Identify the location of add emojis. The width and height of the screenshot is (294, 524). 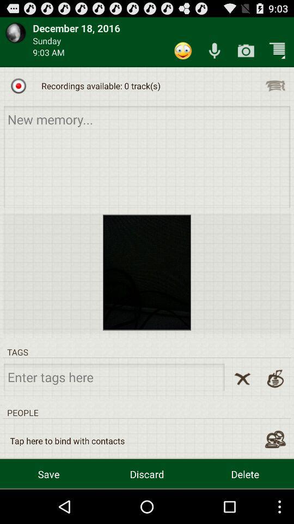
(183, 50).